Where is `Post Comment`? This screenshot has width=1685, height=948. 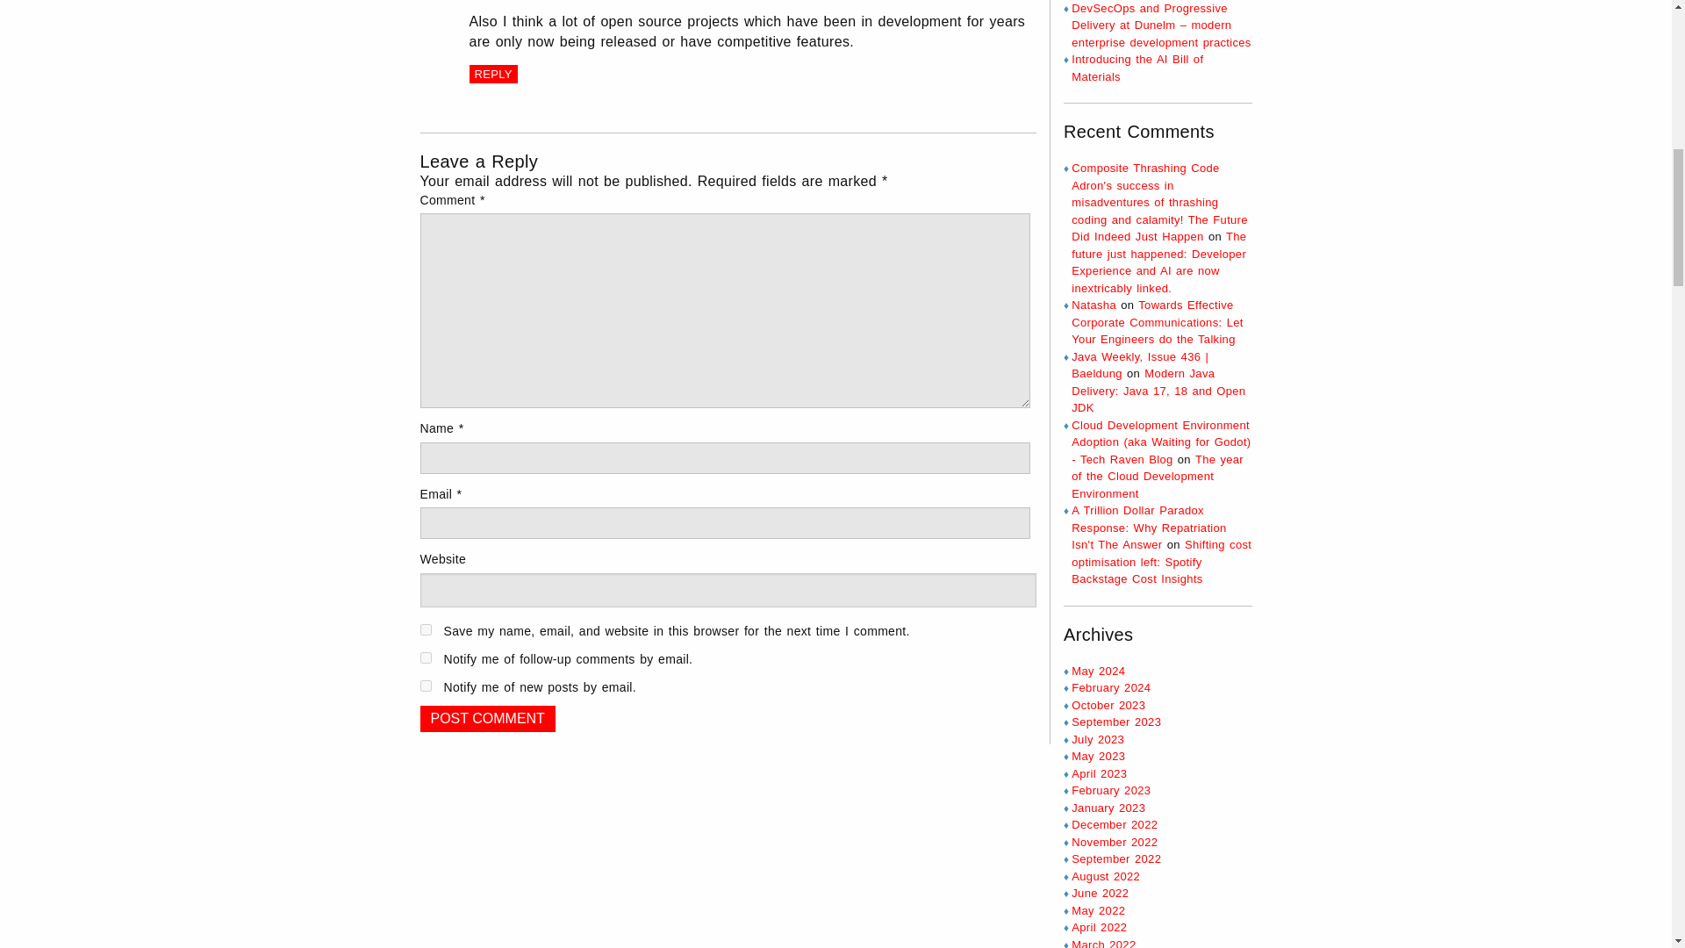
Post Comment is located at coordinates (486, 718).